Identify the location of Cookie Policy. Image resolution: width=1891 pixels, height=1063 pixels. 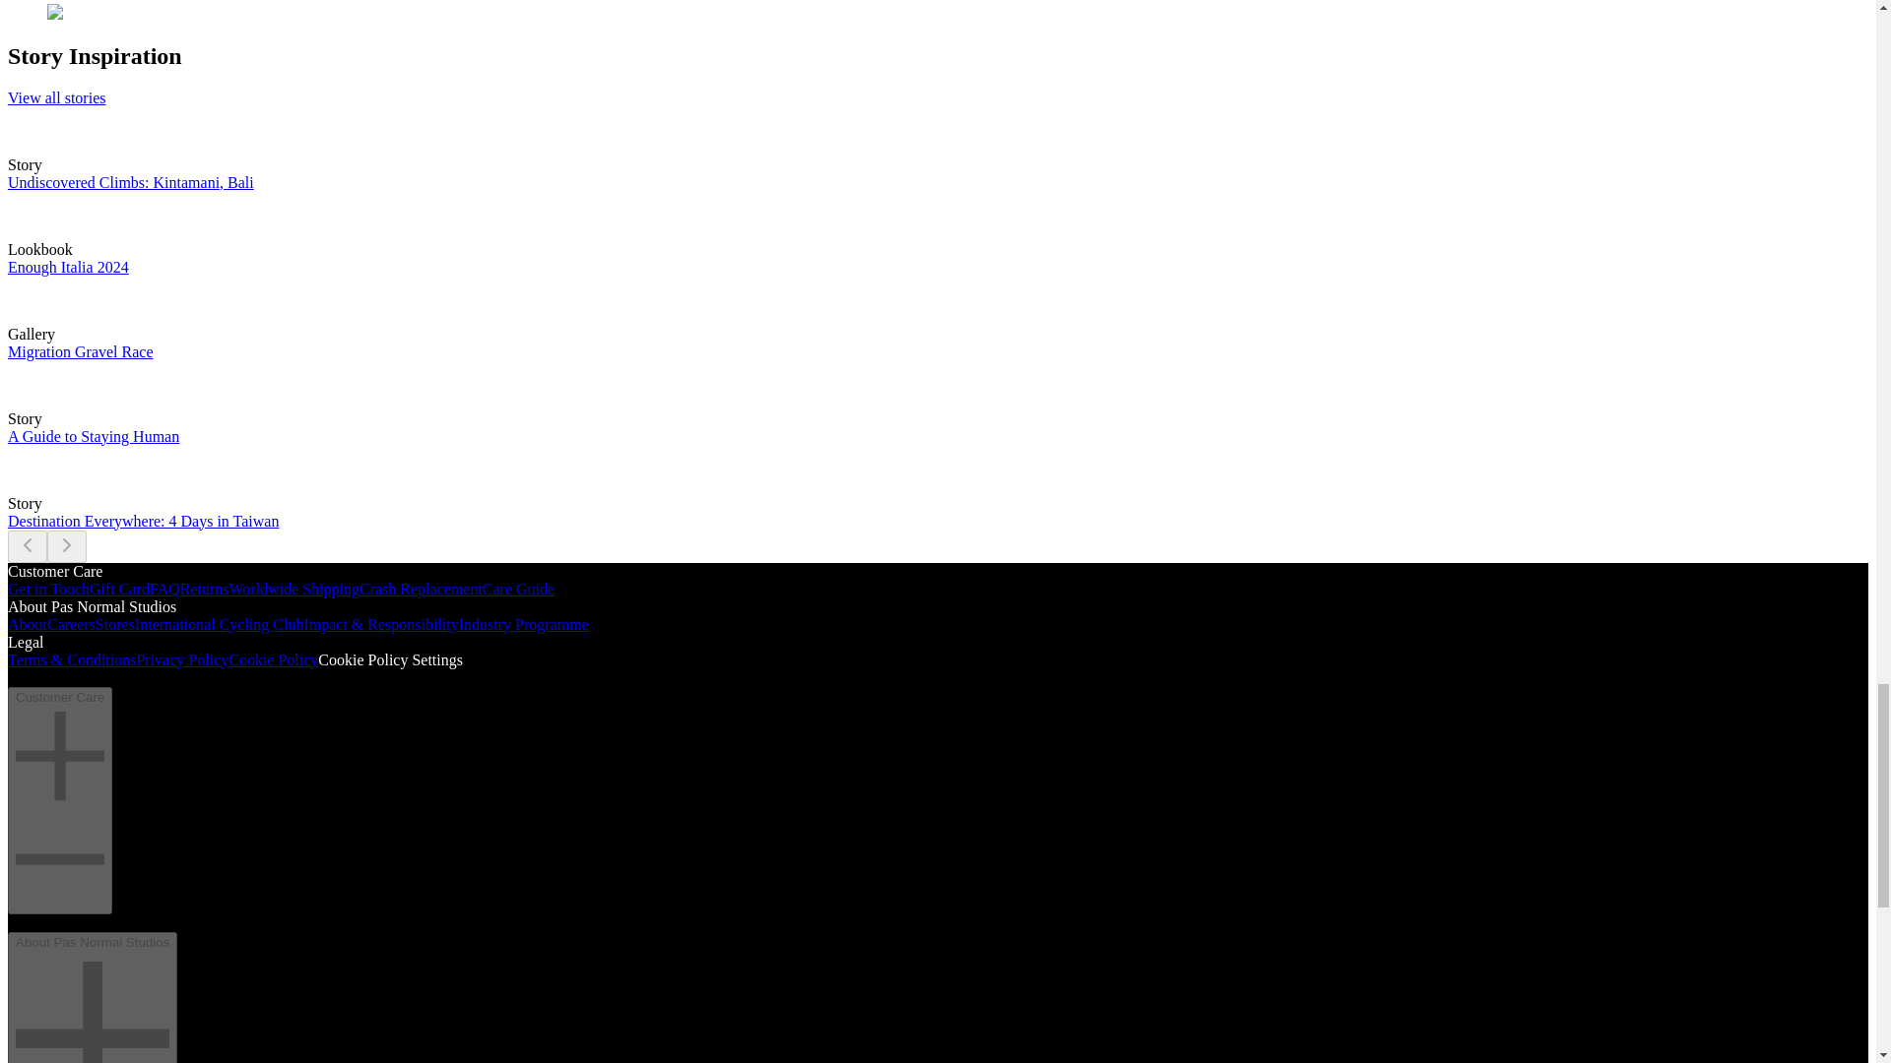
(273, 659).